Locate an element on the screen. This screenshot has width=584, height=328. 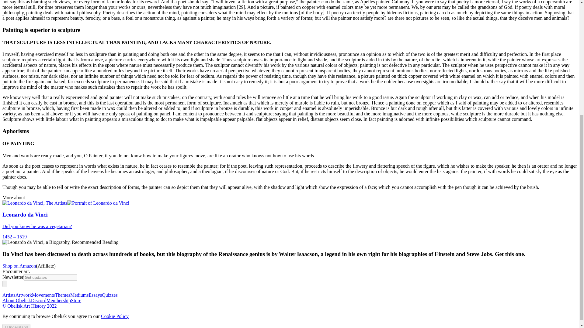
Artwork is located at coordinates (24, 295).